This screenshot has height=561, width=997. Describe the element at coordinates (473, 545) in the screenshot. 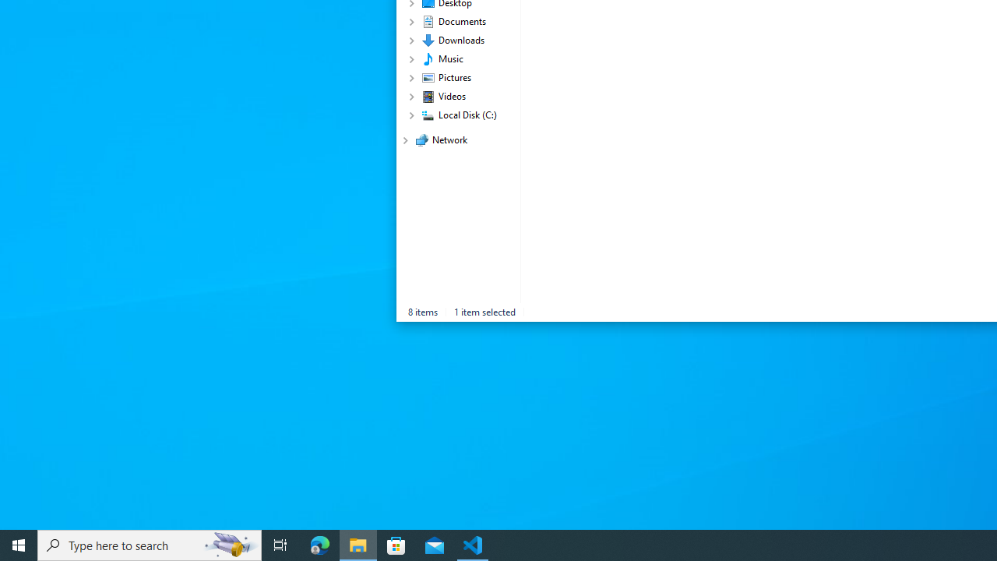

I see `Visual Studio Code - 1 running window` at that location.